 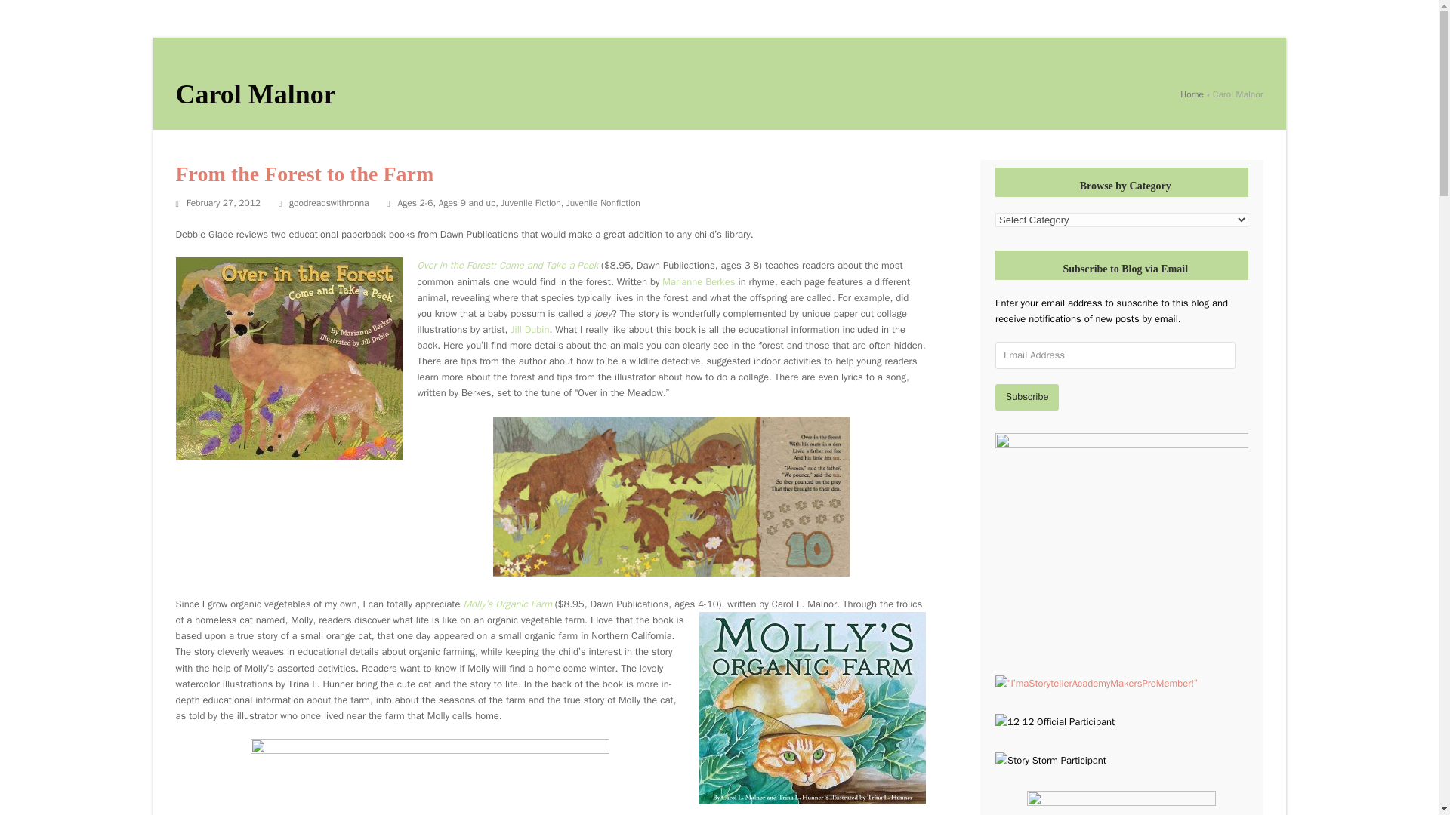 I want to click on Ages 9 and up, so click(x=467, y=202).